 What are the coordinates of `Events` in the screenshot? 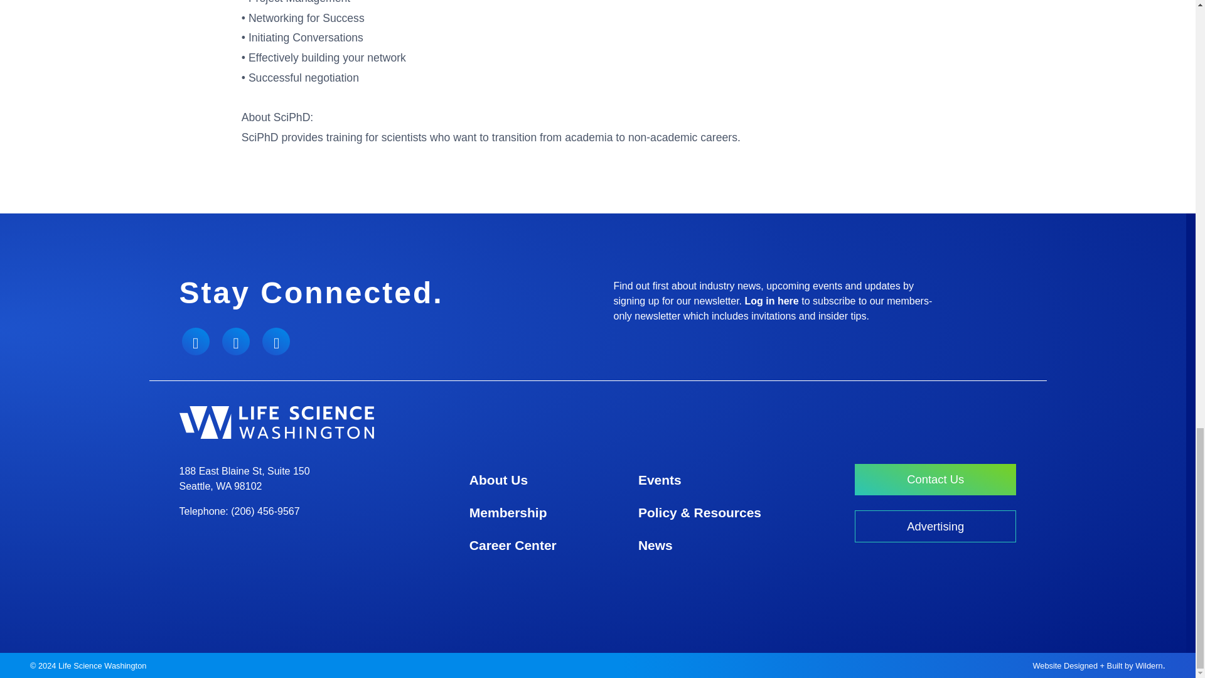 It's located at (659, 480).